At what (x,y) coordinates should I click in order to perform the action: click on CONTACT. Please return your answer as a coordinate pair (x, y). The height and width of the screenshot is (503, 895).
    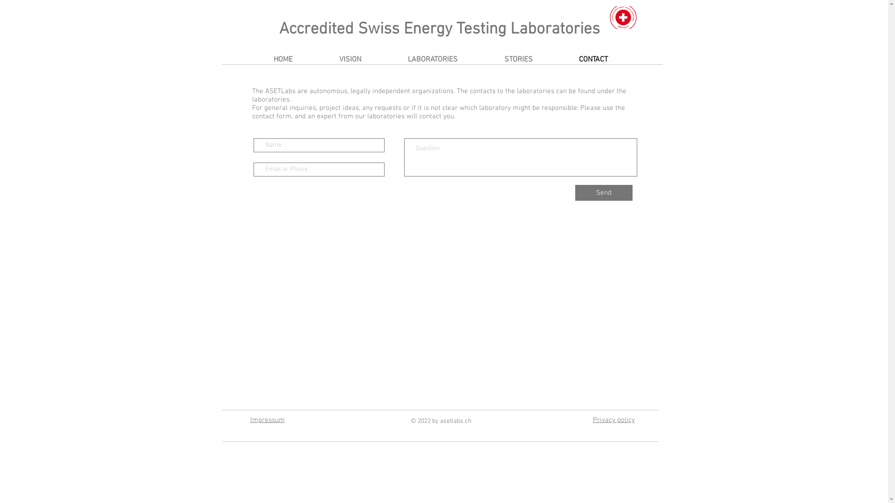
    Looking at the image, I should click on (593, 60).